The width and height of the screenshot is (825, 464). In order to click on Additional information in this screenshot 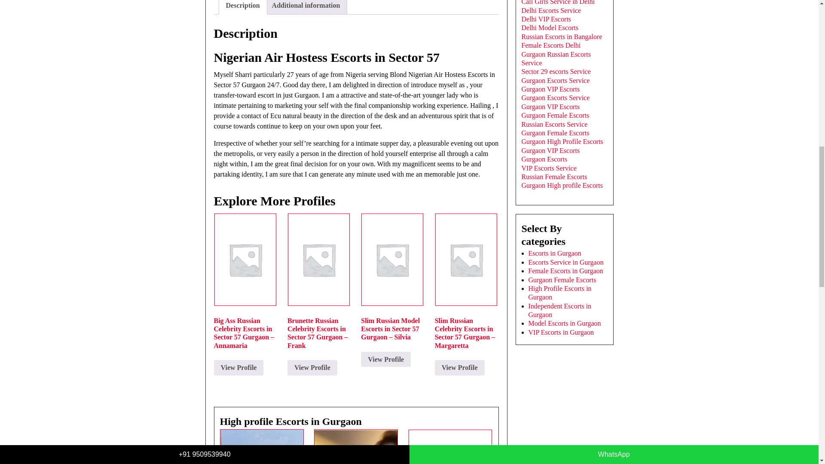, I will do `click(306, 7)`.